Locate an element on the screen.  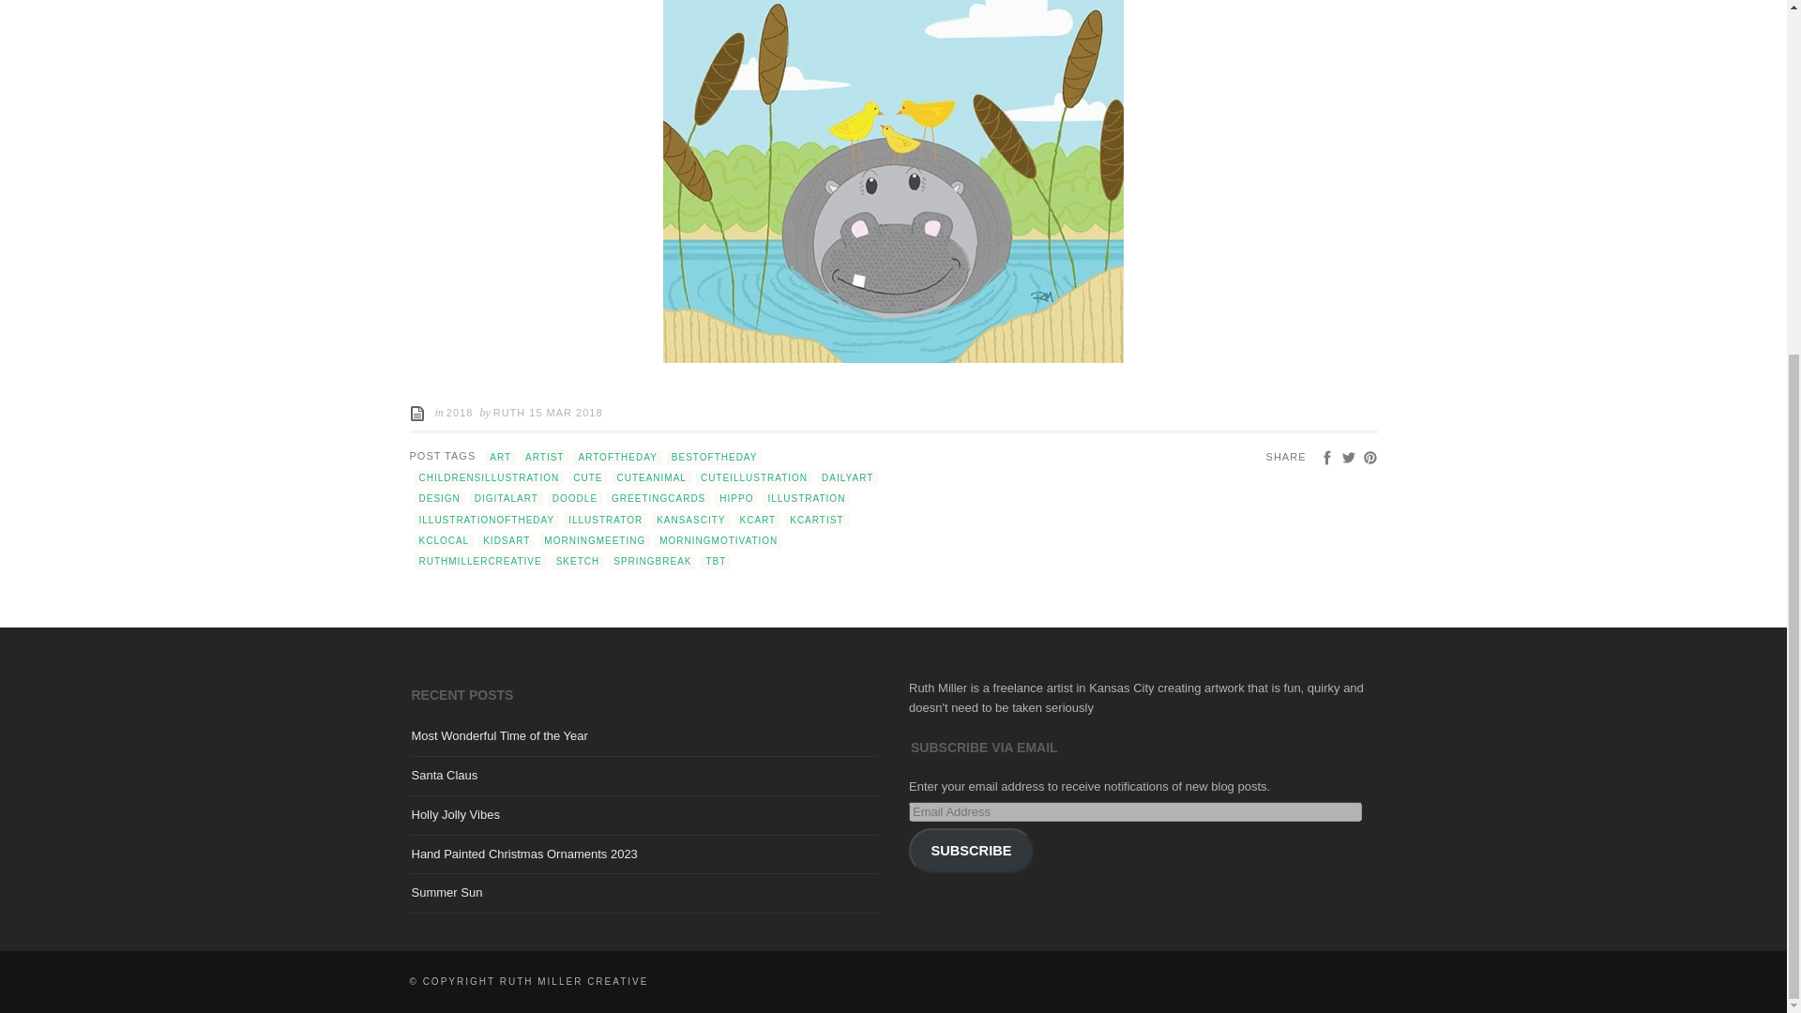
RUTHMILLERCREATIVE is located at coordinates (480, 561).